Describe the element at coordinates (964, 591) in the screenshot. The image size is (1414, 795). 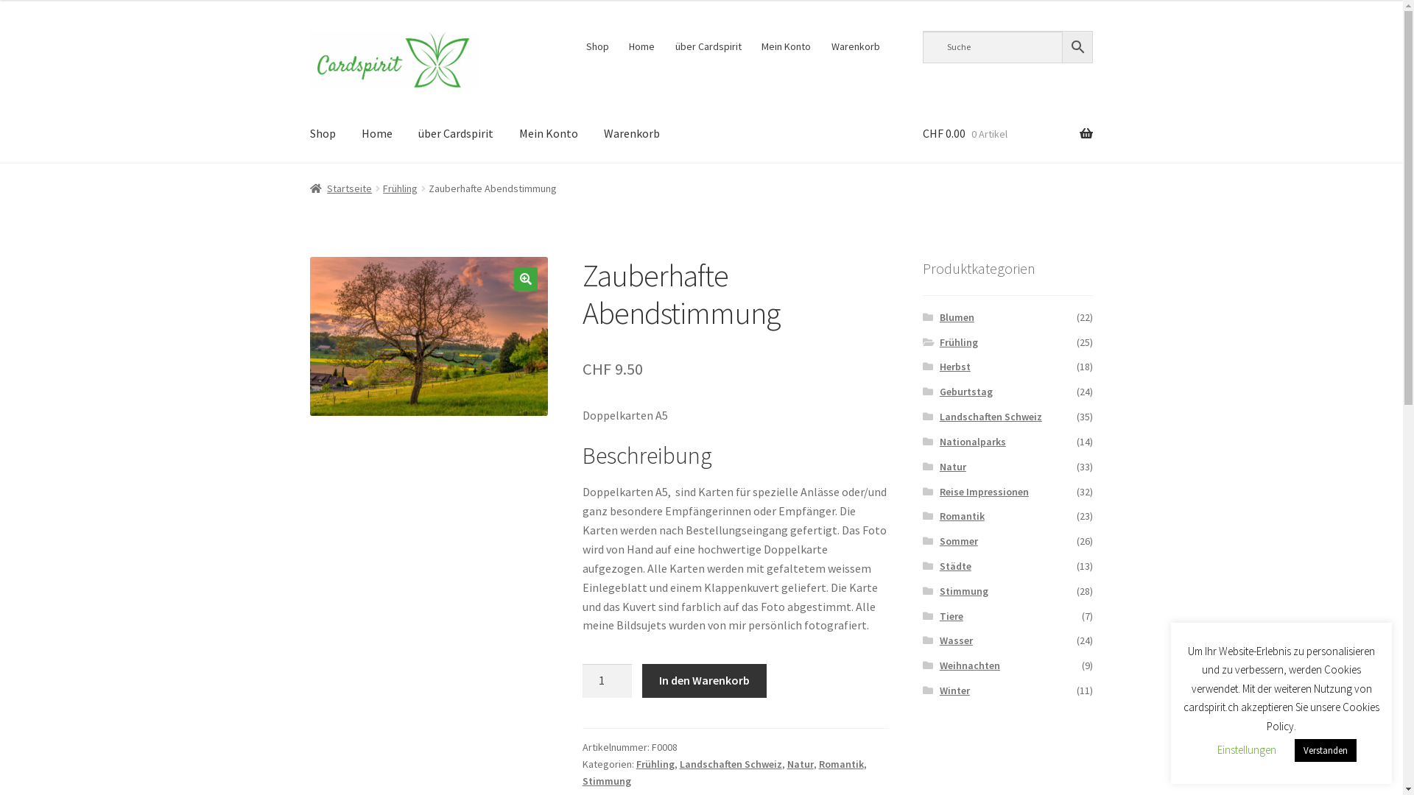
I see `Stimmung` at that location.